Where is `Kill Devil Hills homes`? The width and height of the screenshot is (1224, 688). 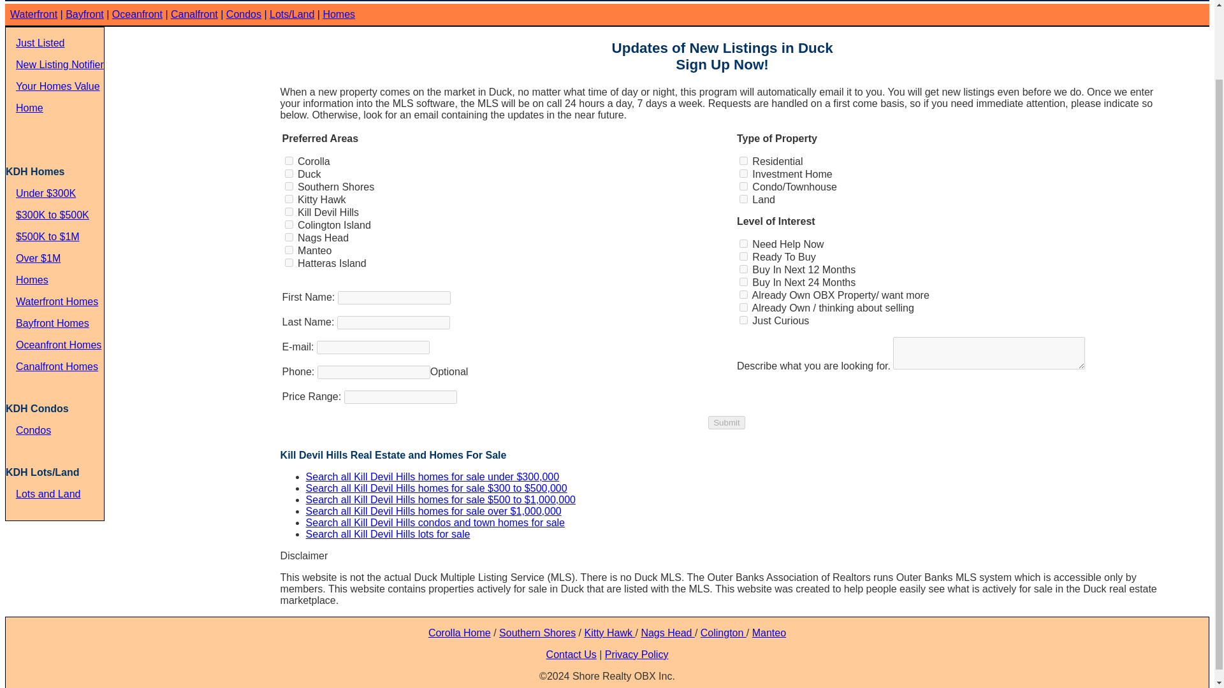 Kill Devil Hills homes is located at coordinates (339, 14).